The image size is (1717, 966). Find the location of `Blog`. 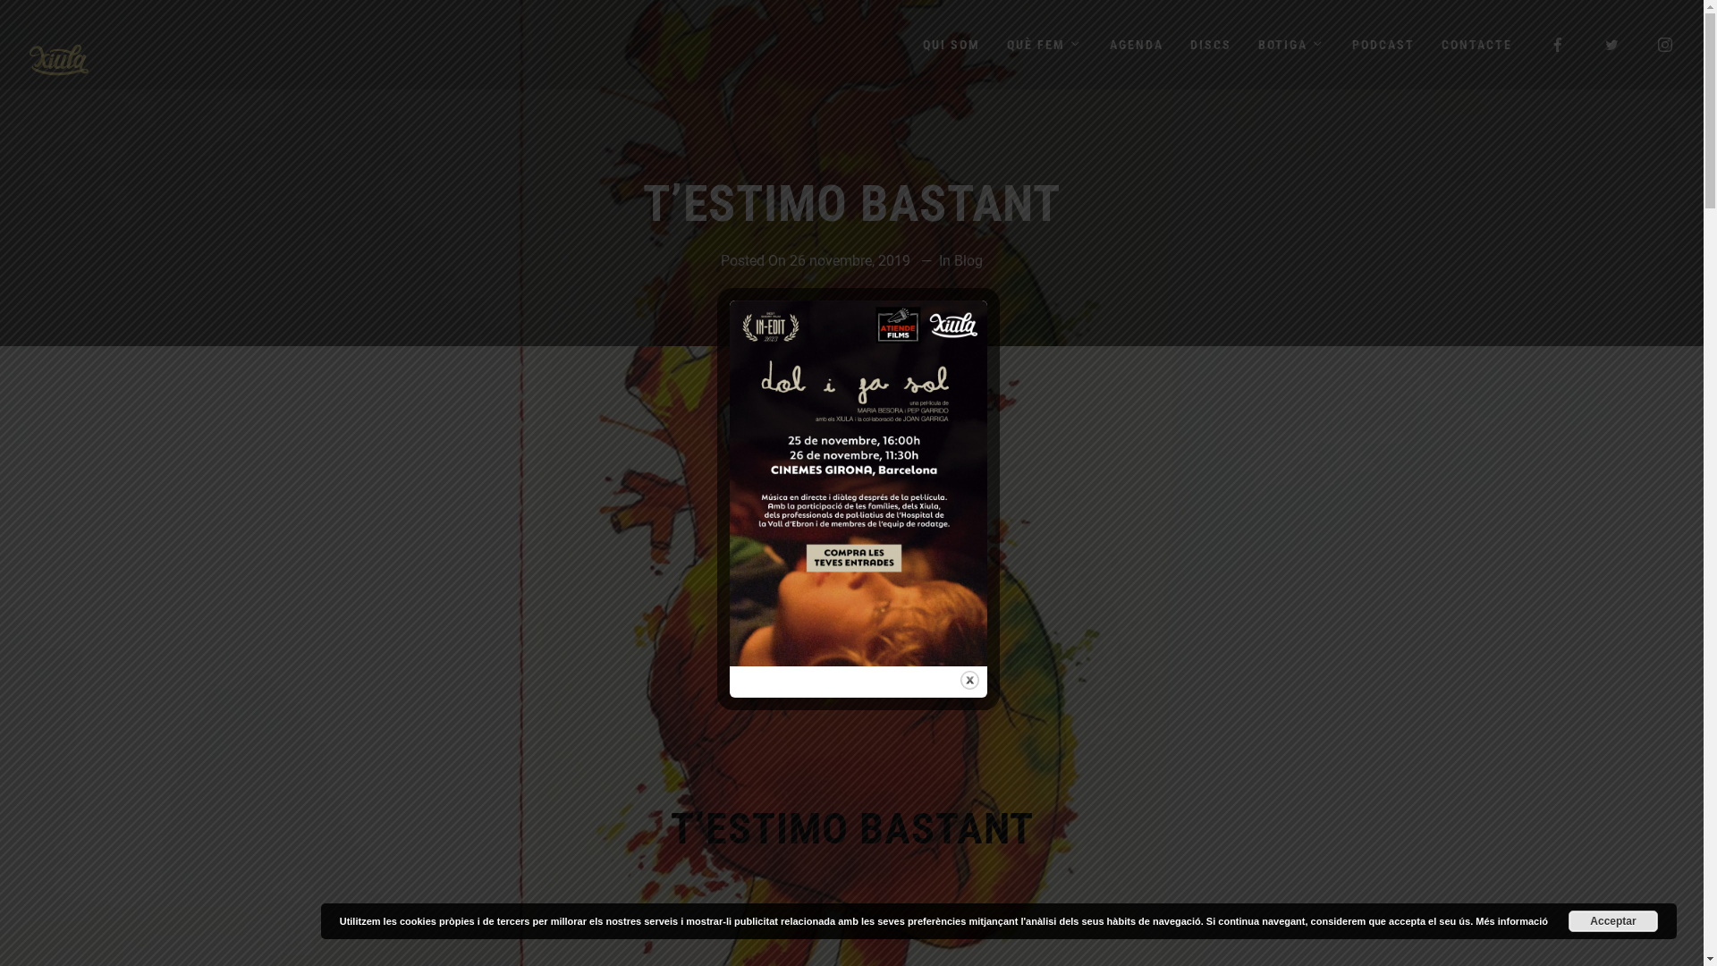

Blog is located at coordinates (968, 261).